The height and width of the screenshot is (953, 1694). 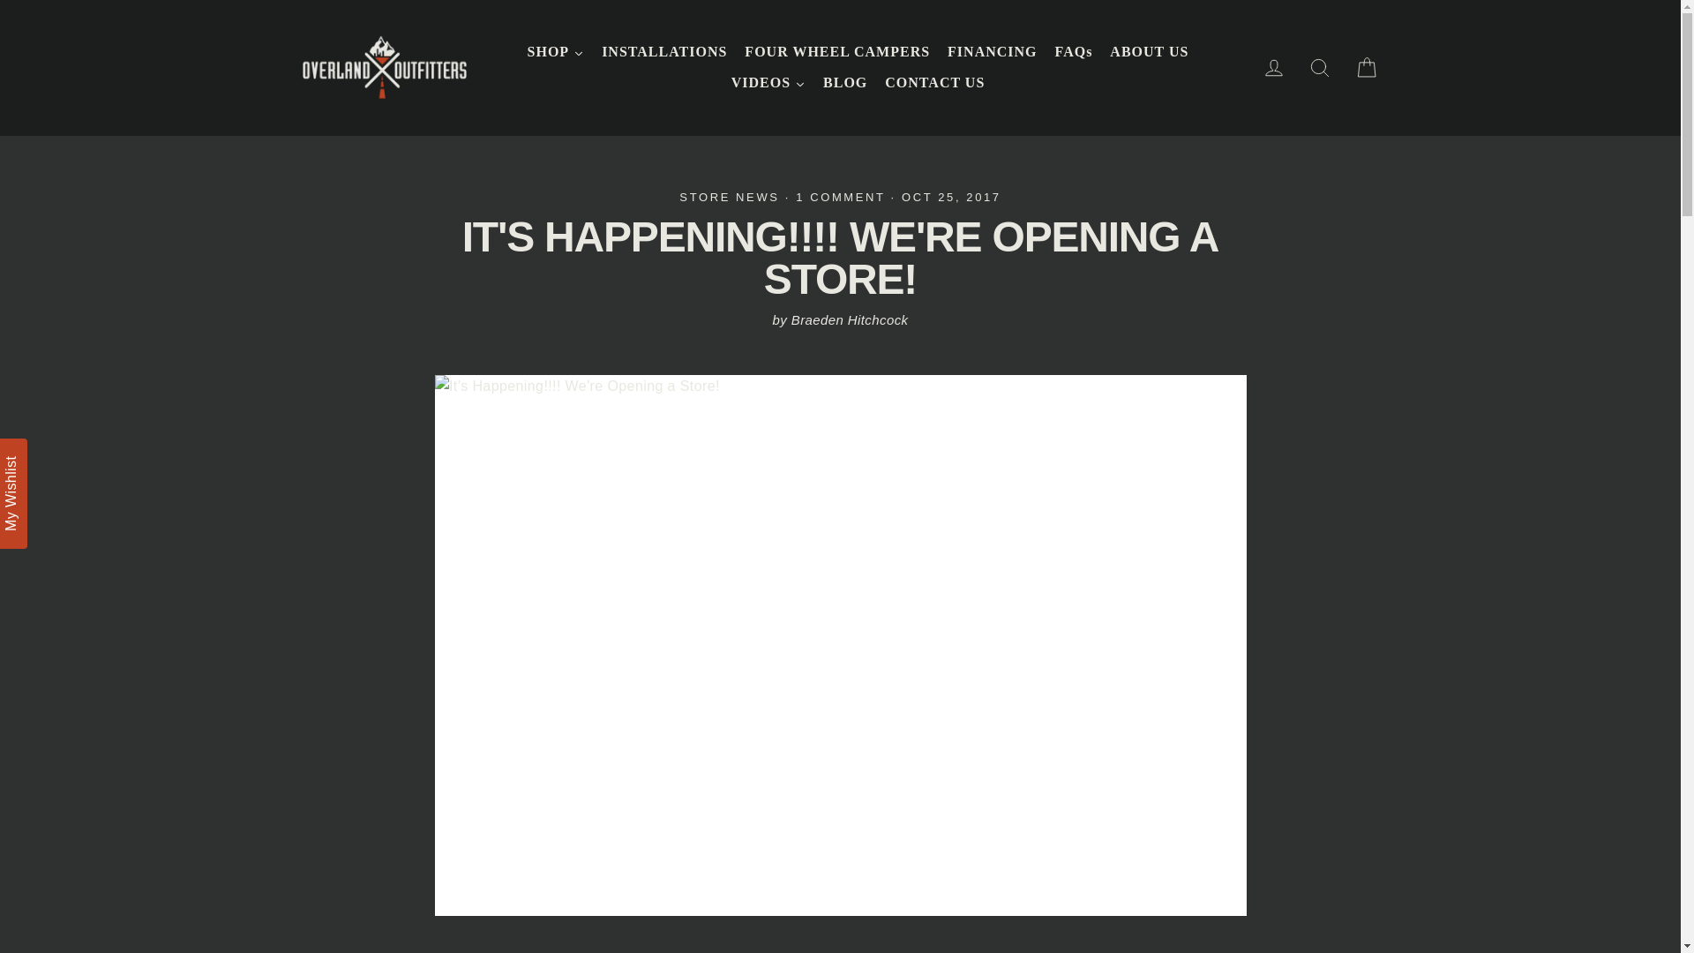 What do you see at coordinates (836, 52) in the screenshot?
I see `FOUR WHEEL CAMPERS` at bounding box center [836, 52].